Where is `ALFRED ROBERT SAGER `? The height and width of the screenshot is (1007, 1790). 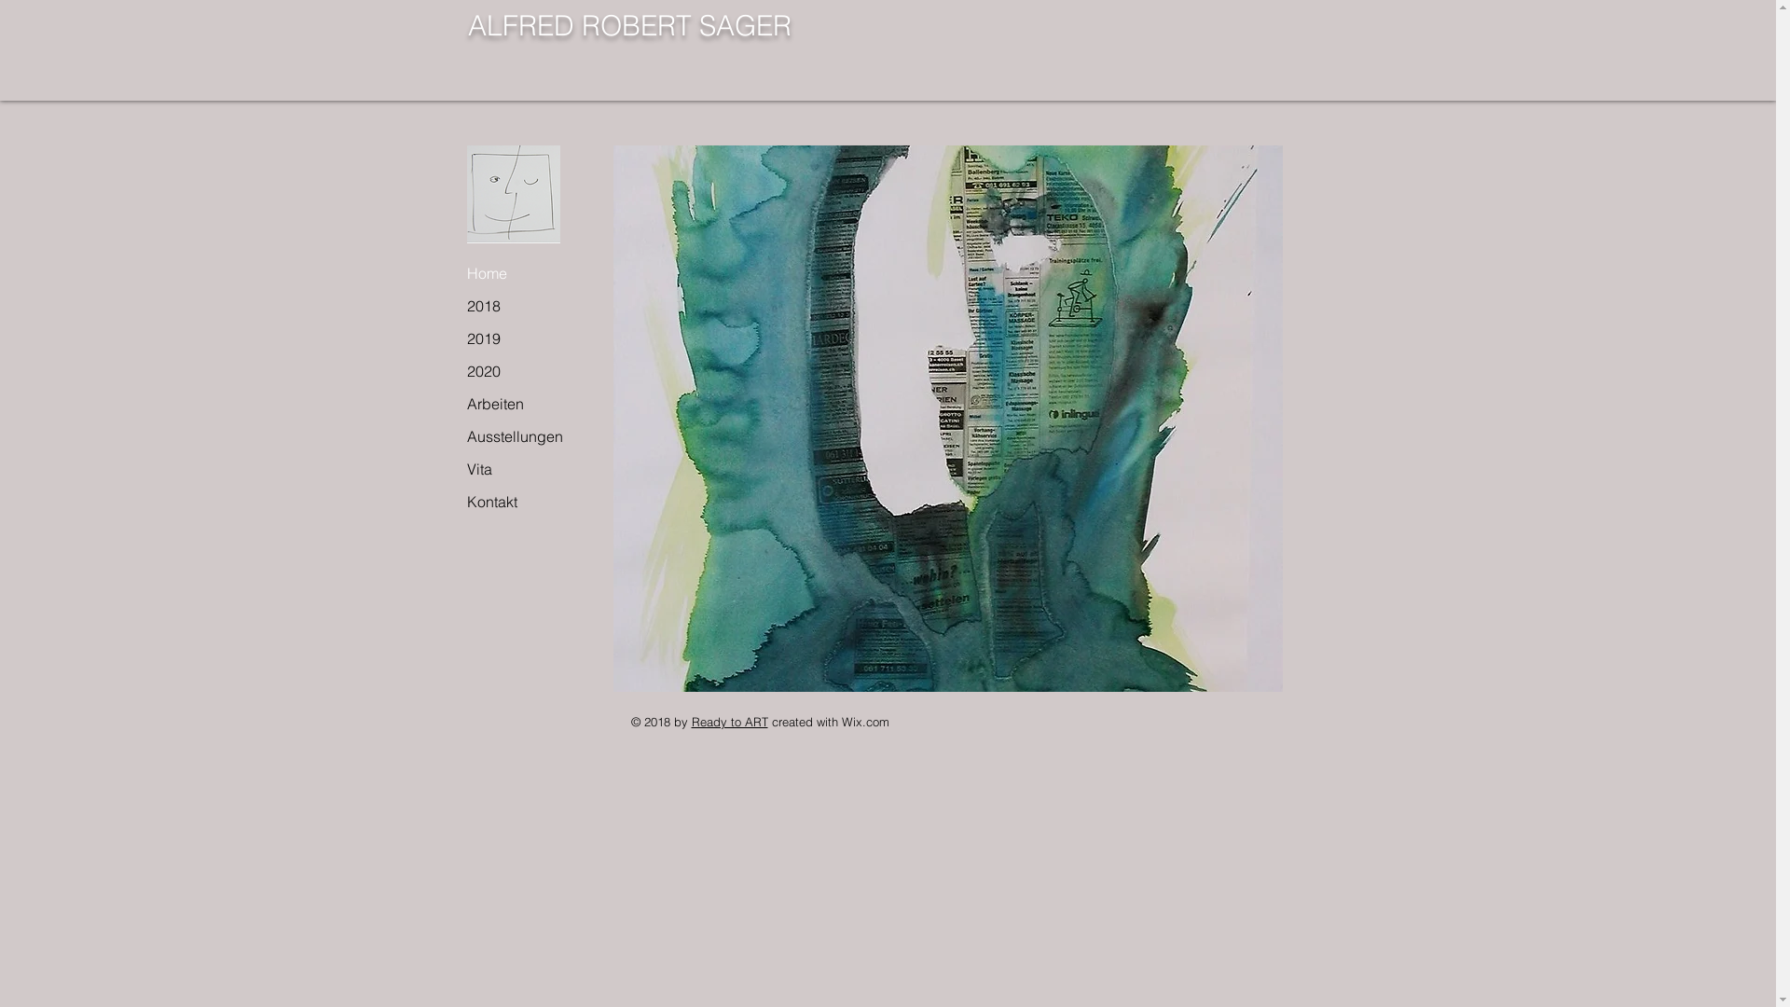 ALFRED ROBERT SAGER  is located at coordinates (634, 25).